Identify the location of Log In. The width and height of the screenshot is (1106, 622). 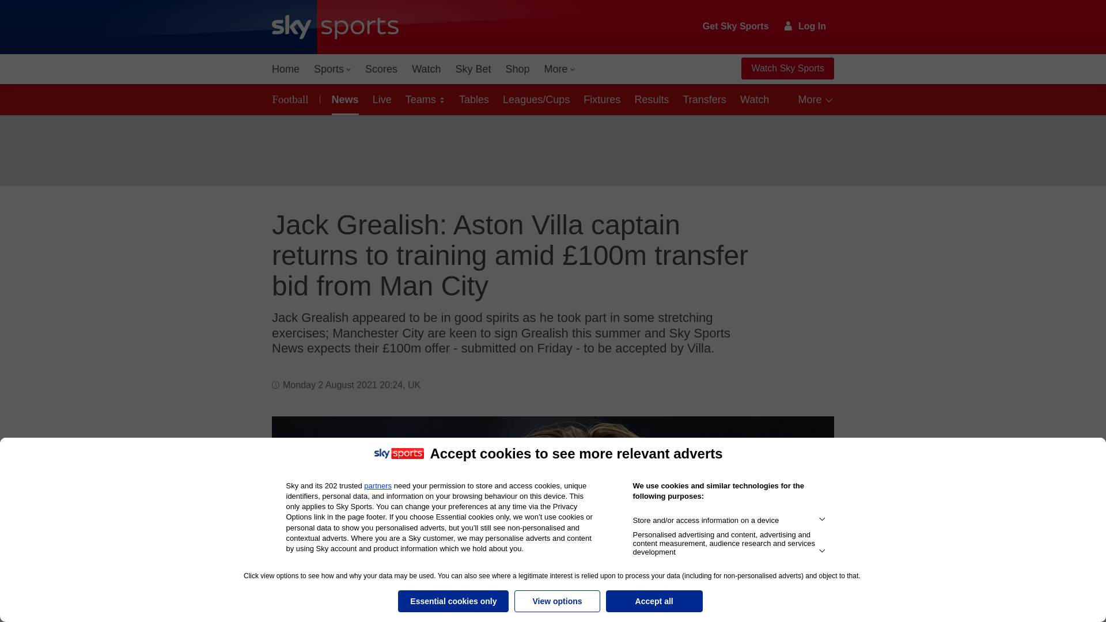
(805, 26).